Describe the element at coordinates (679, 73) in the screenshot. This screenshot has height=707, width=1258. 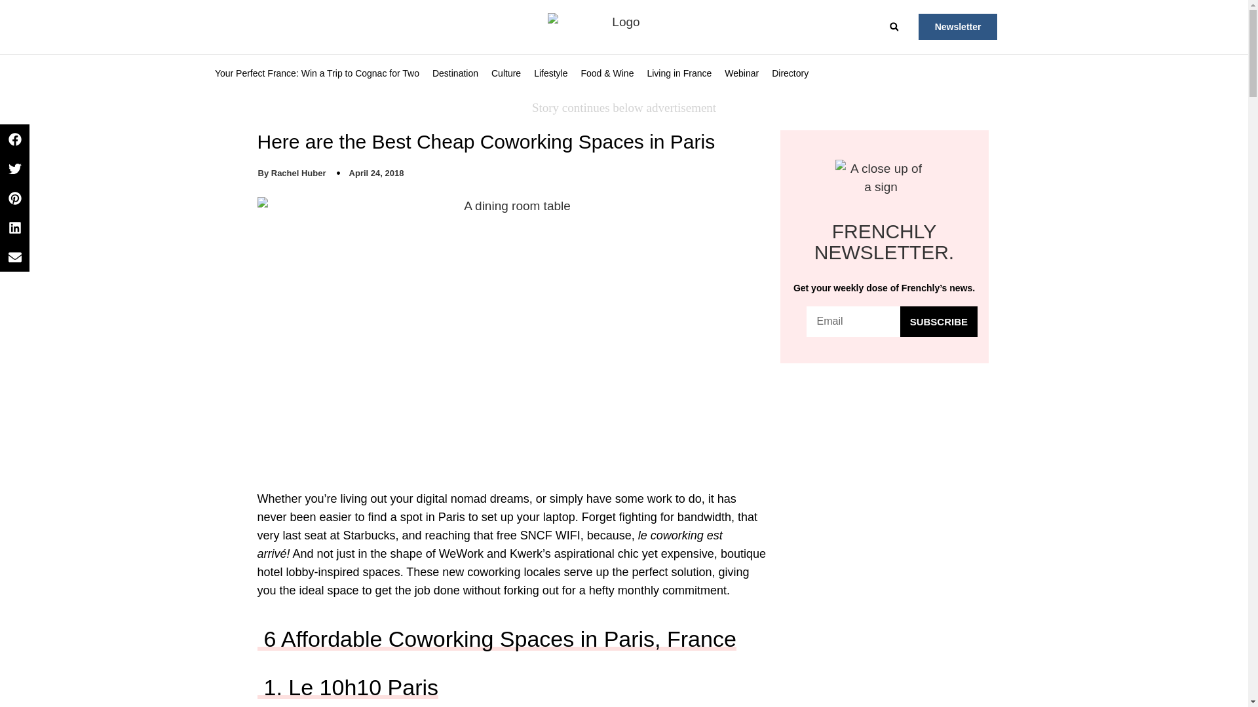
I see `Living in France` at that location.